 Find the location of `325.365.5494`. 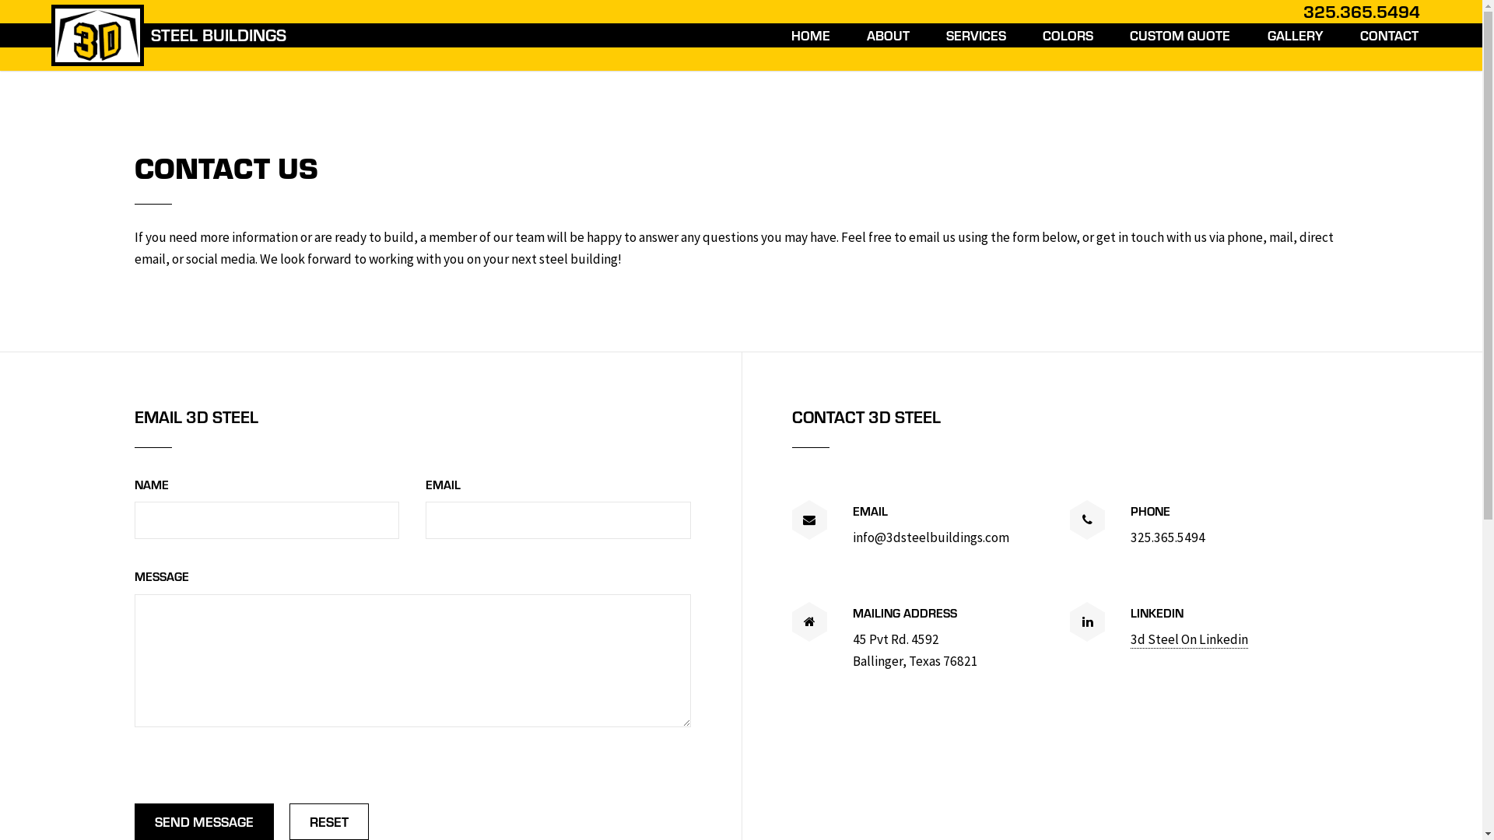

325.365.5494 is located at coordinates (1363, 11).